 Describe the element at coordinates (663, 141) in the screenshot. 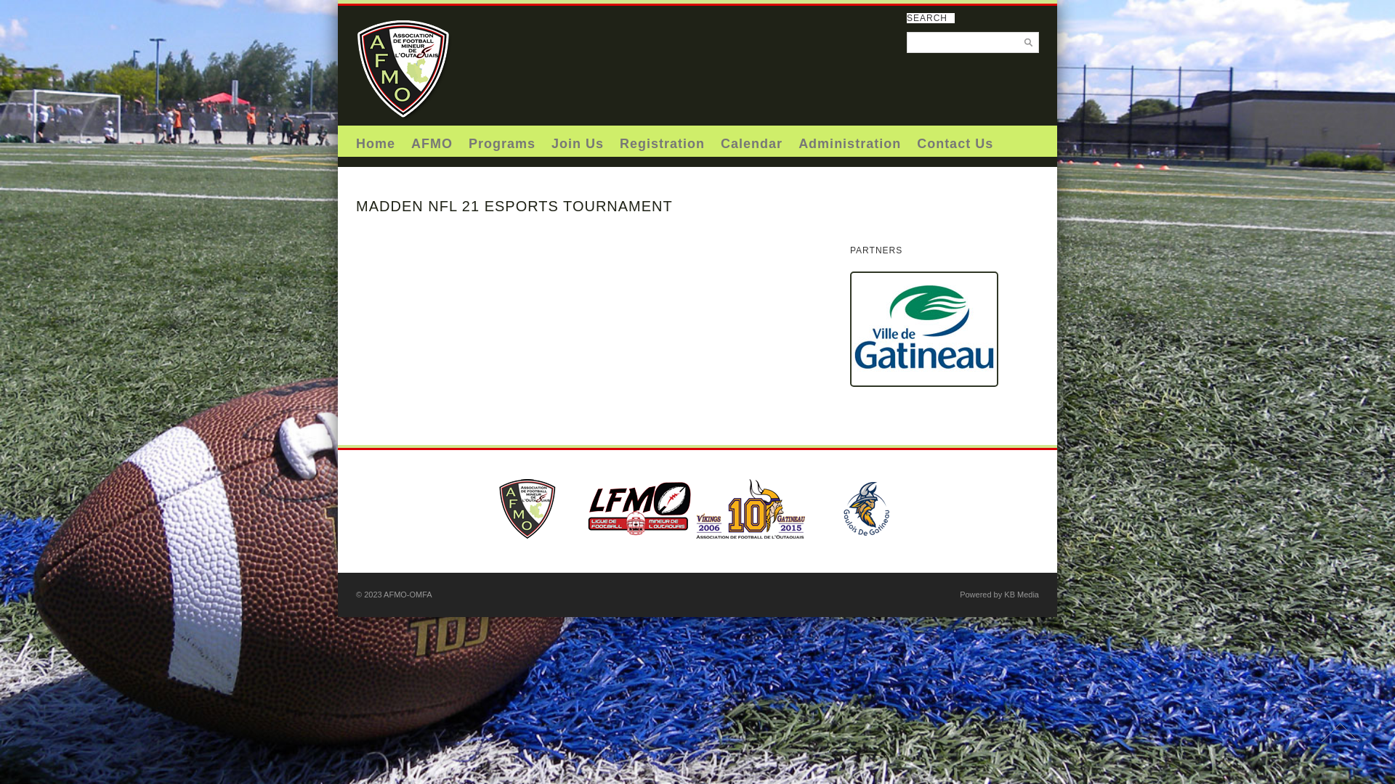

I see `Registration` at that location.